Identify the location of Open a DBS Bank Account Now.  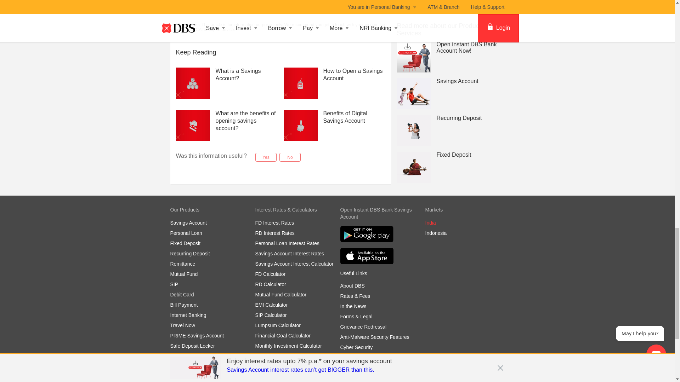
(225, 6).